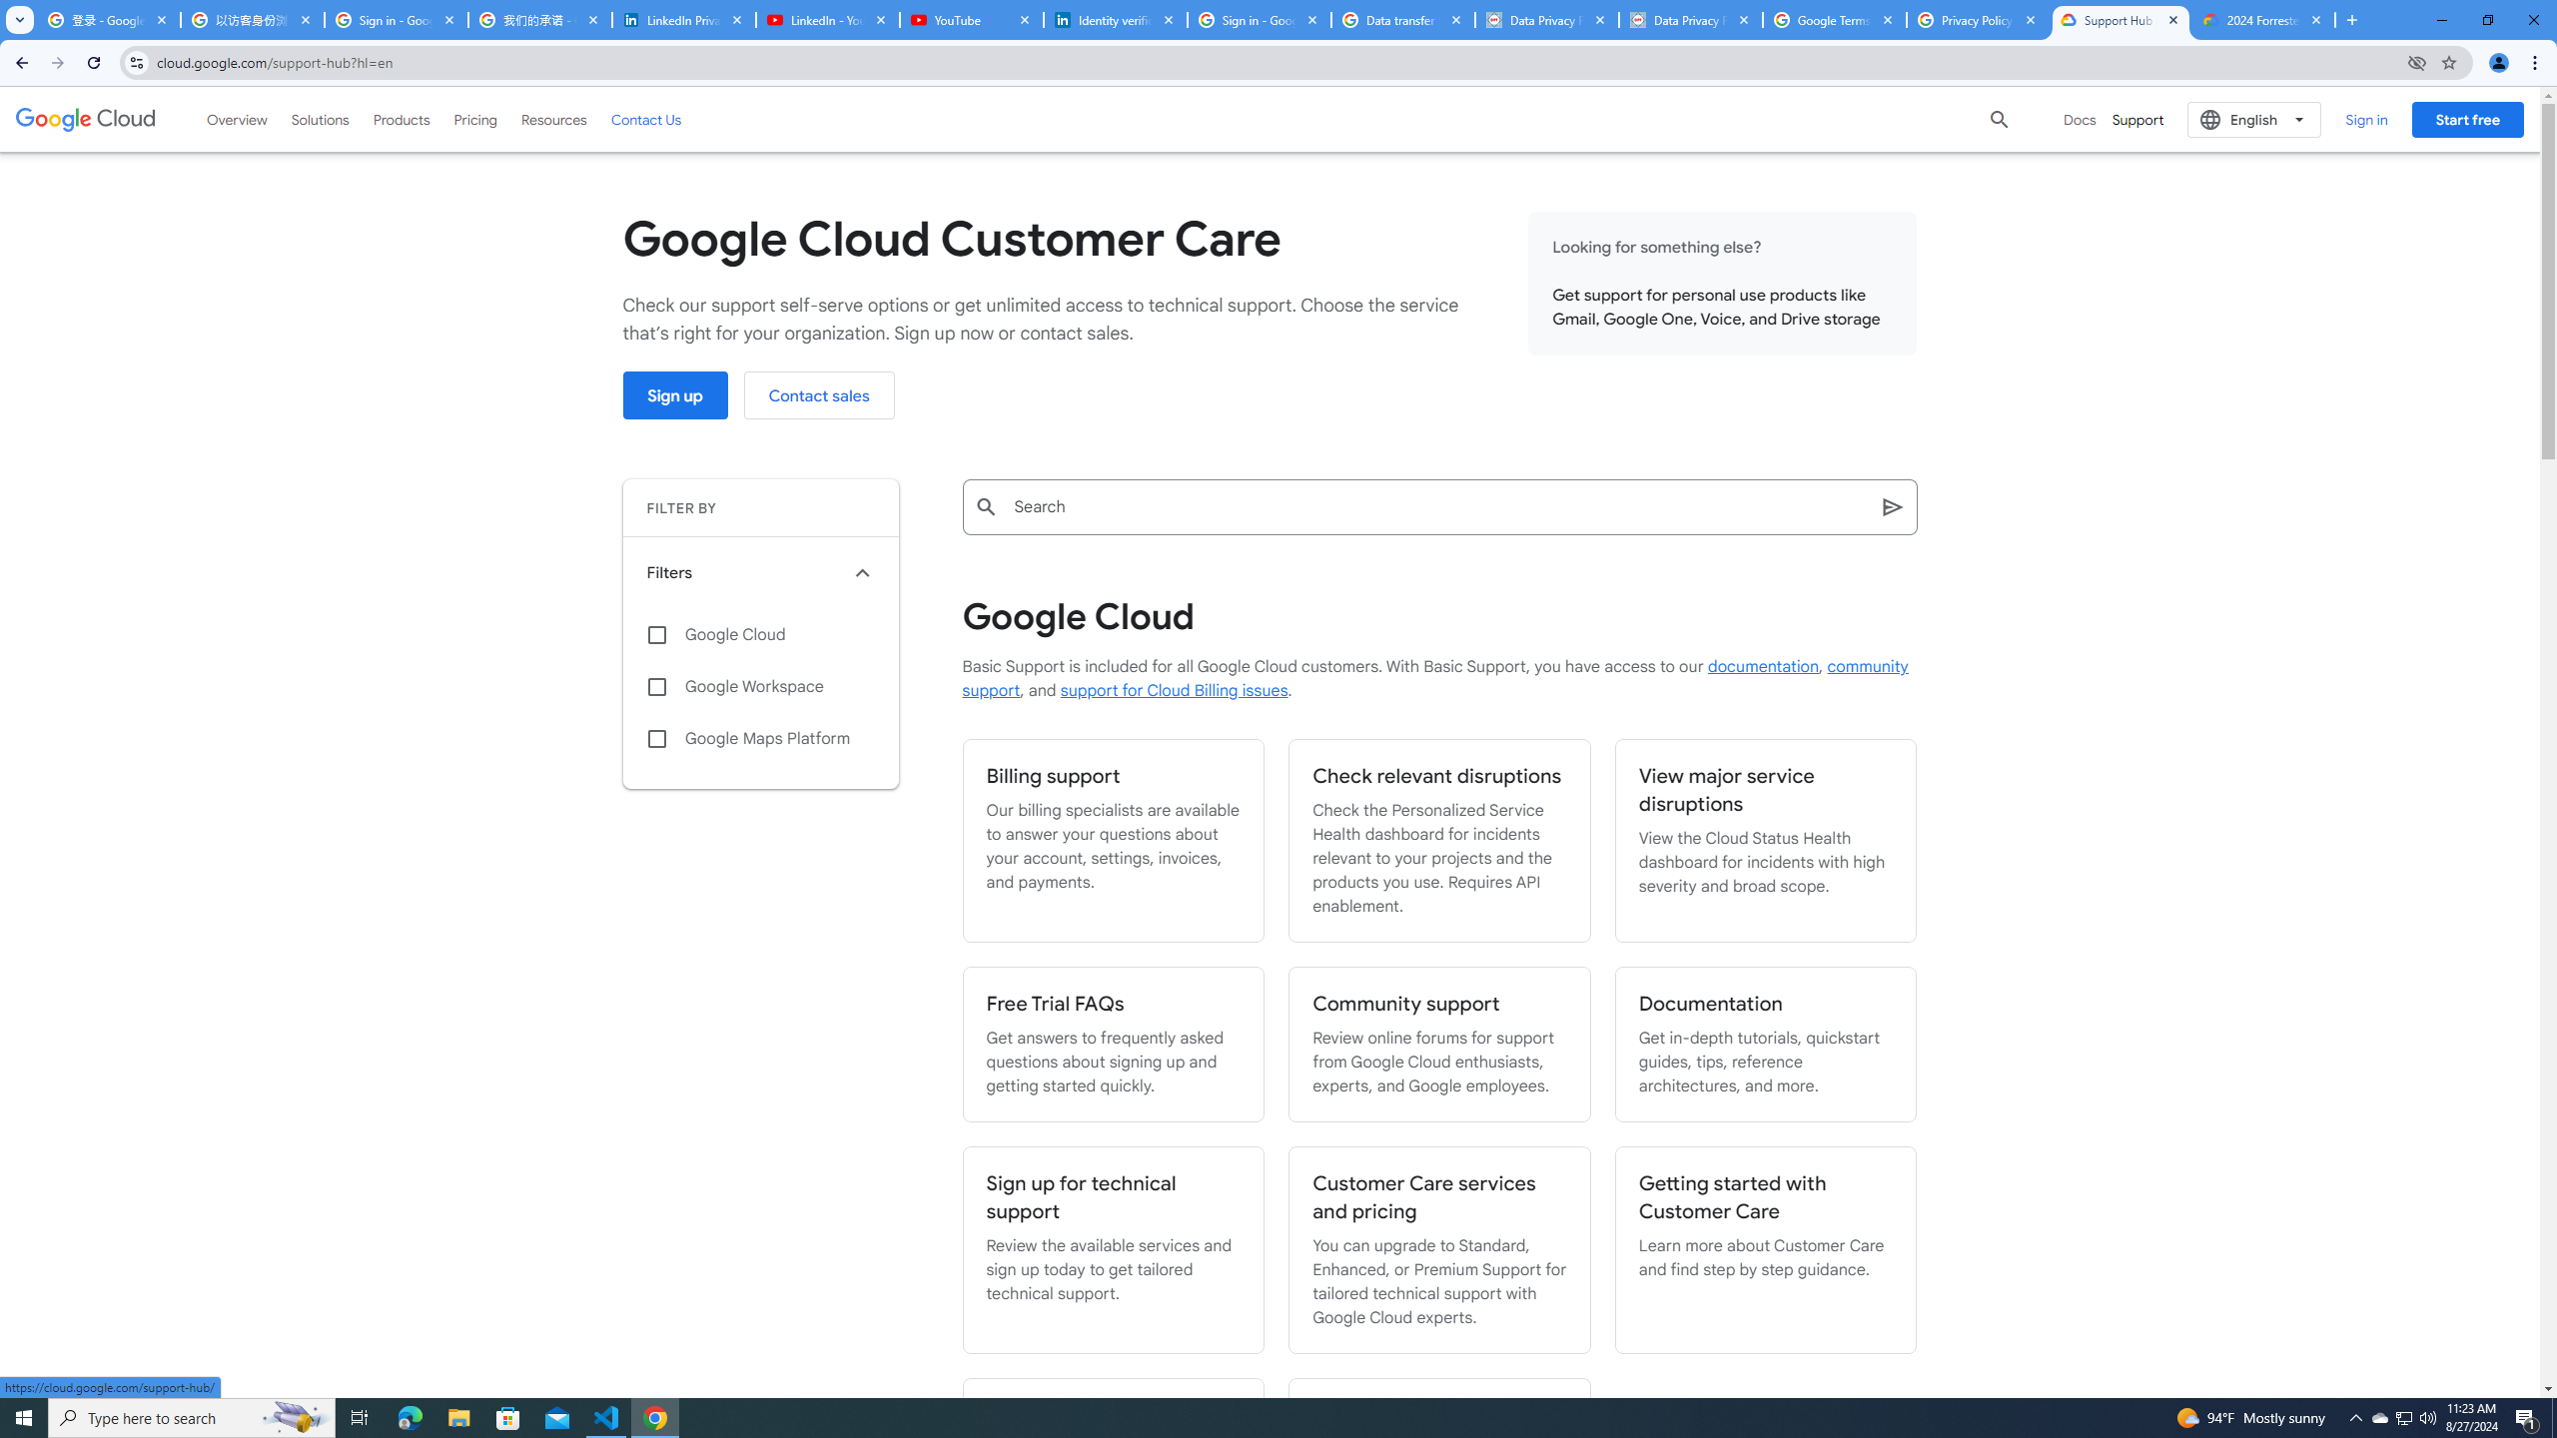 The width and height of the screenshot is (2557, 1438). I want to click on Products, so click(402, 119).